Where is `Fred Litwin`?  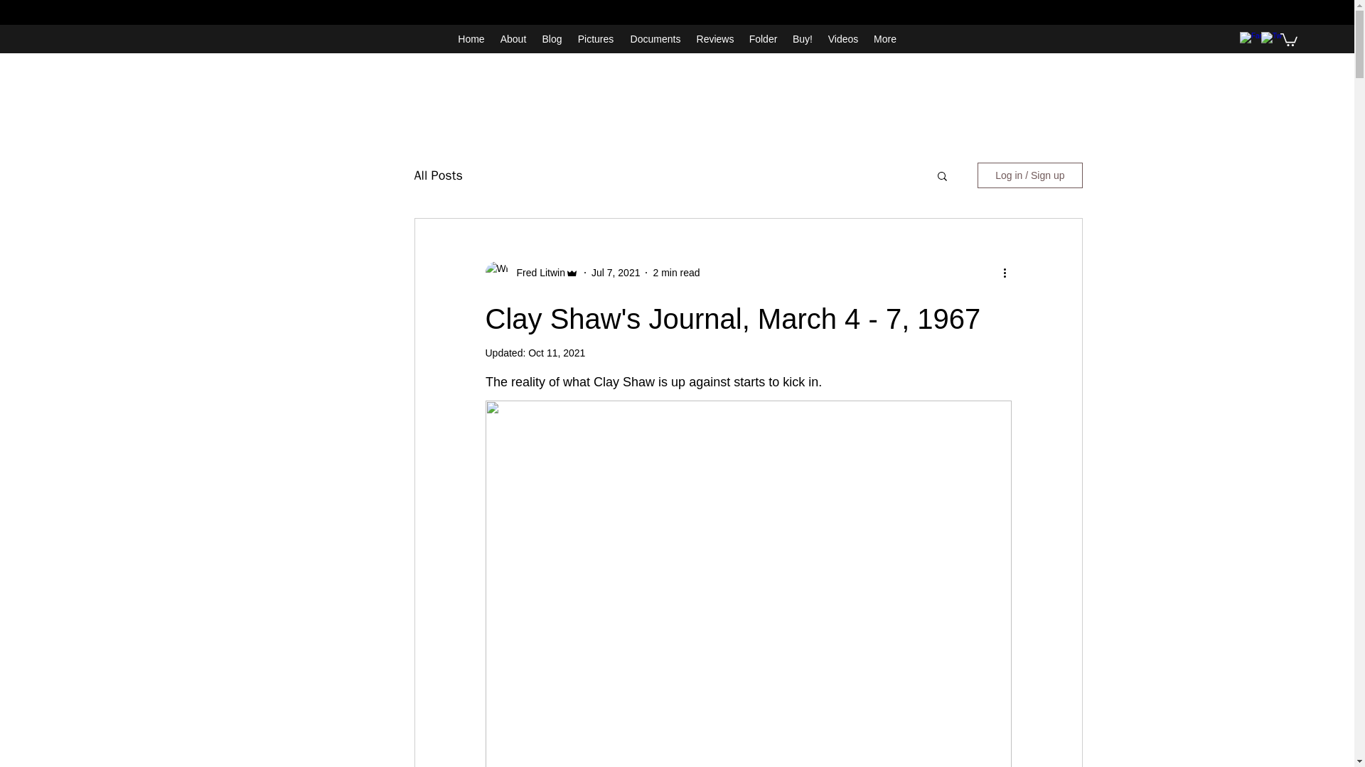
Fred Litwin is located at coordinates (536, 273).